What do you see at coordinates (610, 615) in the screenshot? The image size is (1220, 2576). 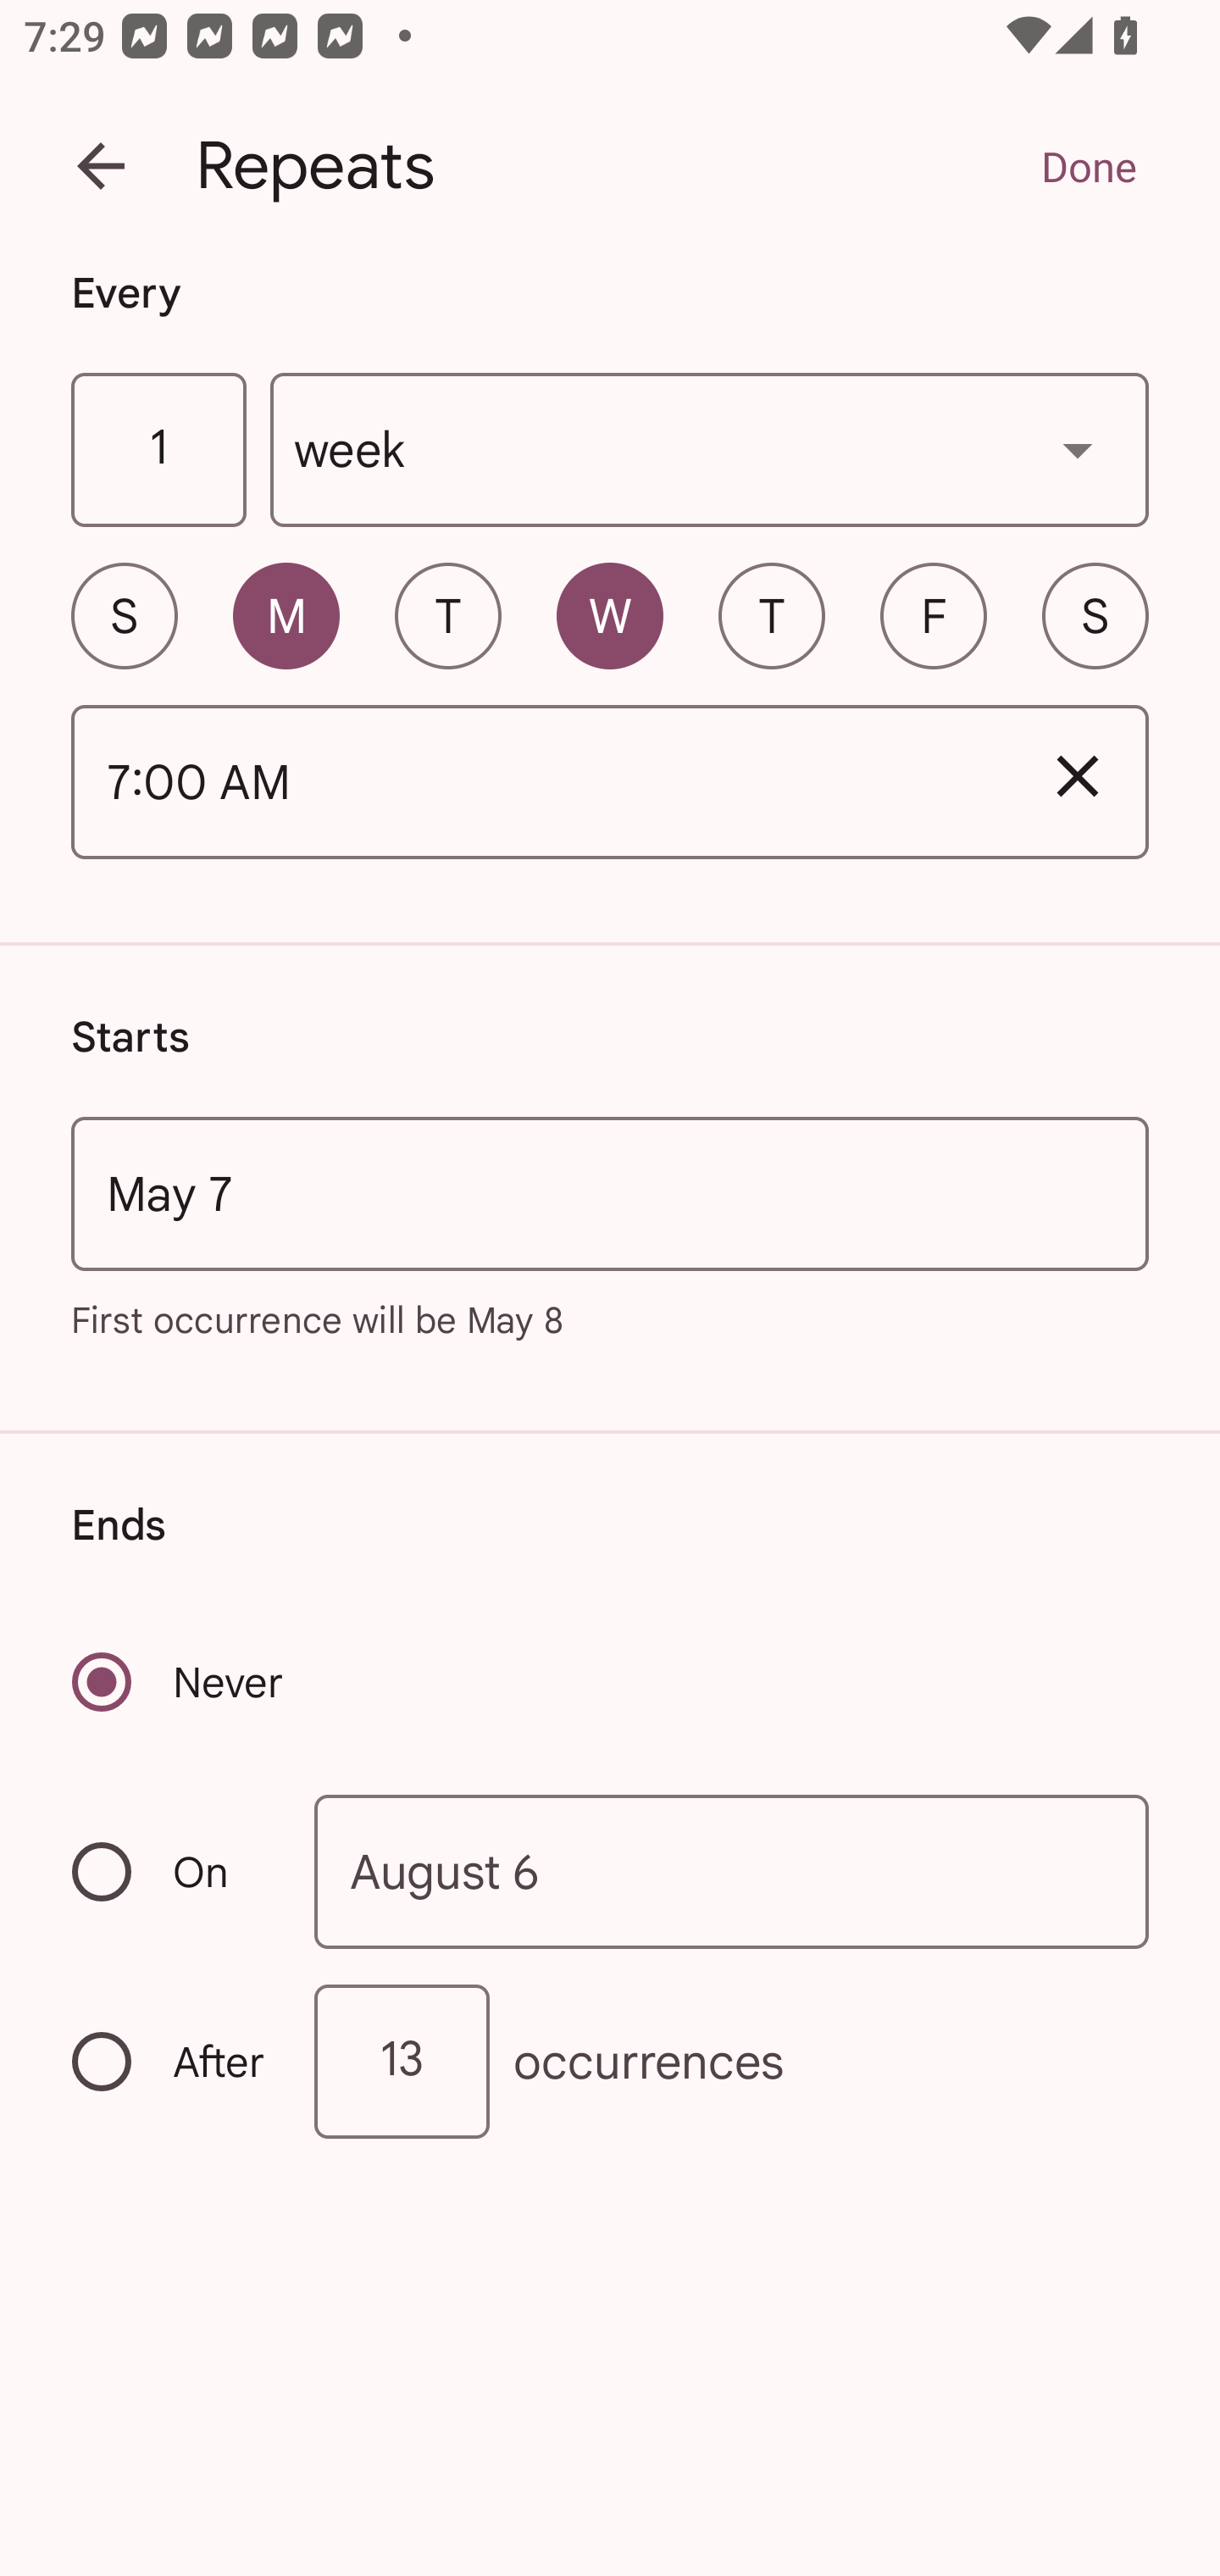 I see `W Wednesday, selected` at bounding box center [610, 615].